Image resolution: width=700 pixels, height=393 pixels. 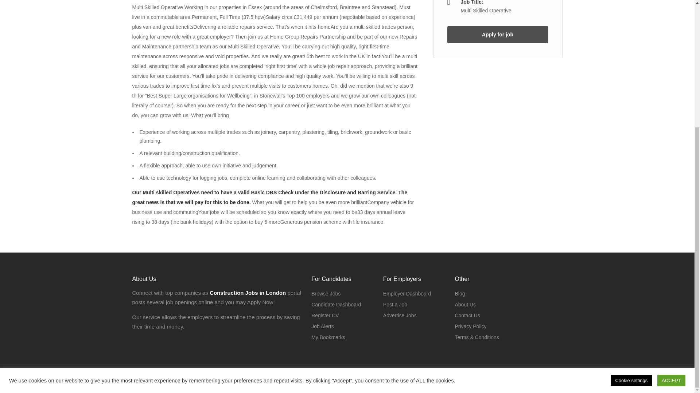 What do you see at coordinates (467, 315) in the screenshot?
I see `Contact Us` at bounding box center [467, 315].